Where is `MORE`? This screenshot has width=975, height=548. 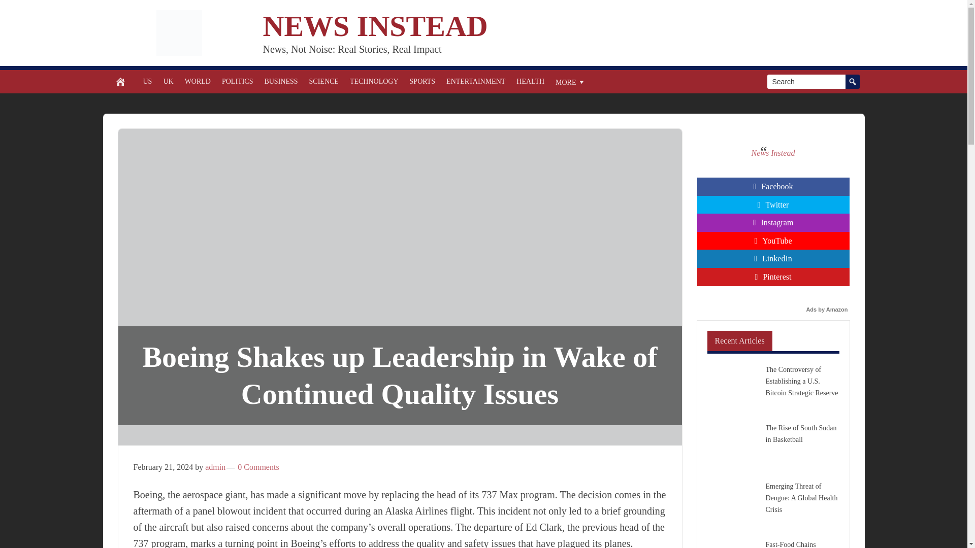 MORE is located at coordinates (570, 81).